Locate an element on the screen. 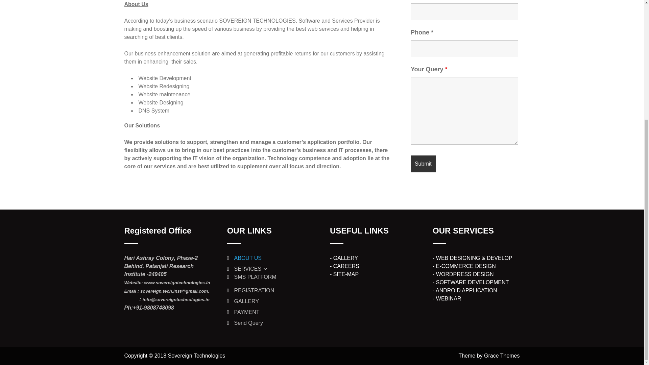  - CAREERS is located at coordinates (344, 266).